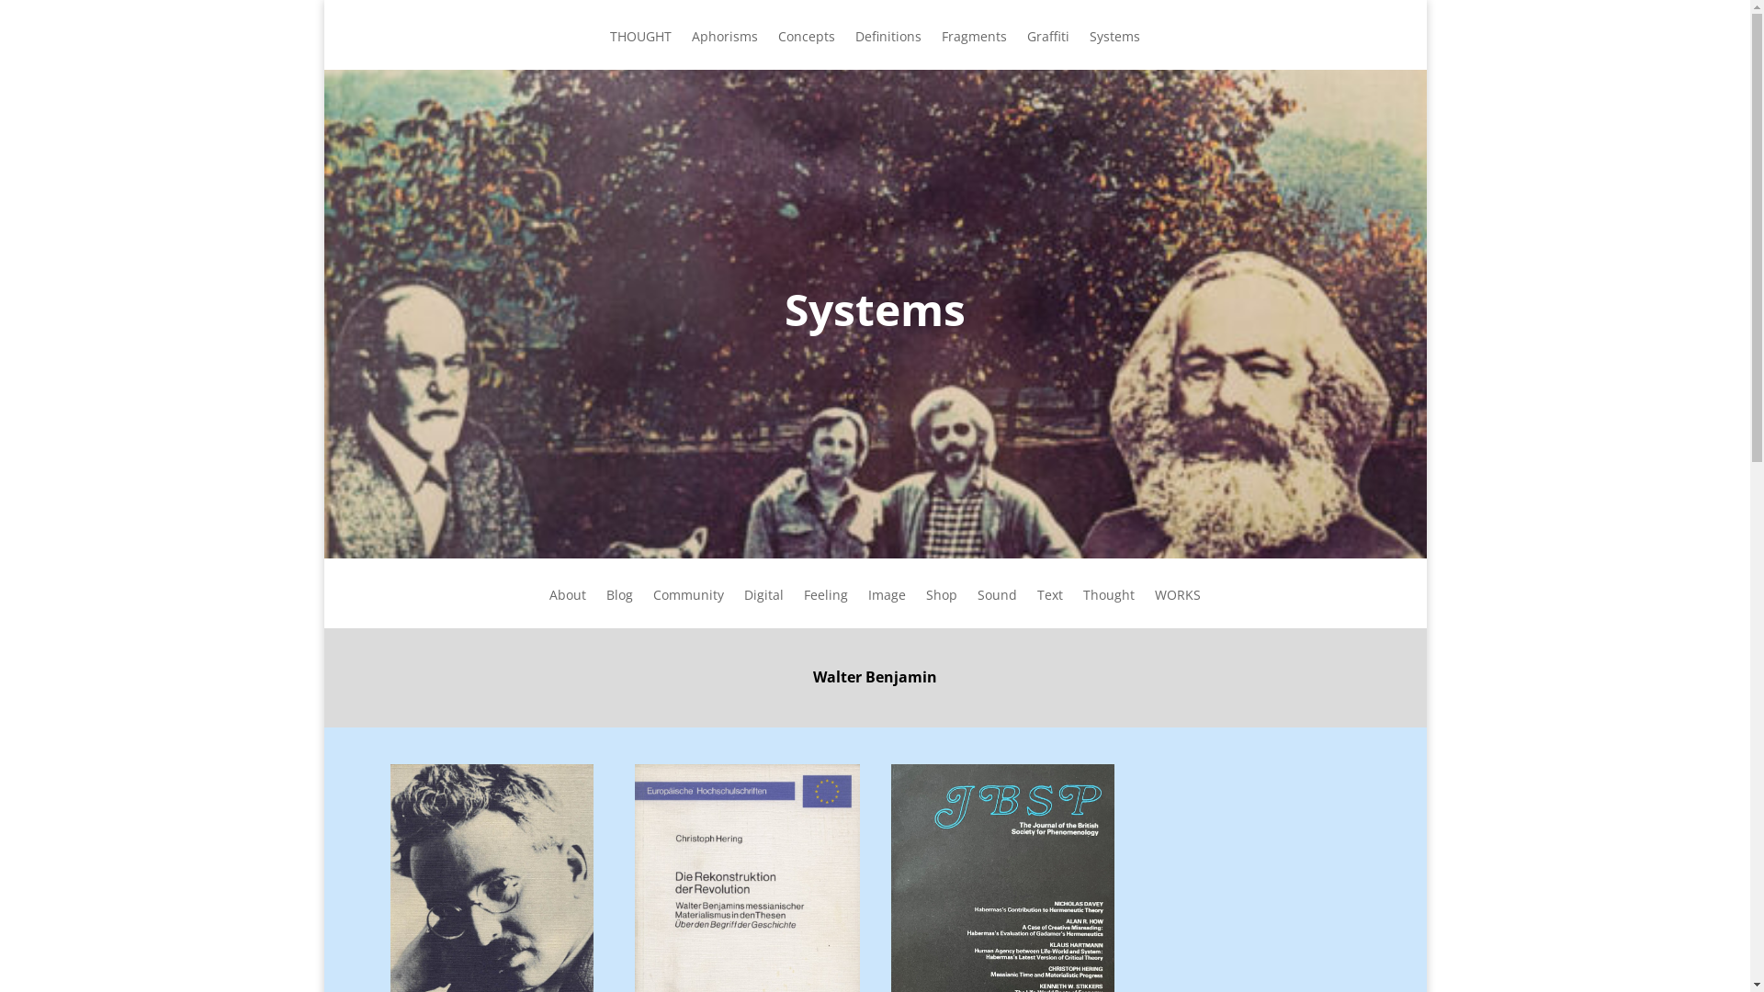 The height and width of the screenshot is (992, 1764). I want to click on Thought, so click(1109, 608).